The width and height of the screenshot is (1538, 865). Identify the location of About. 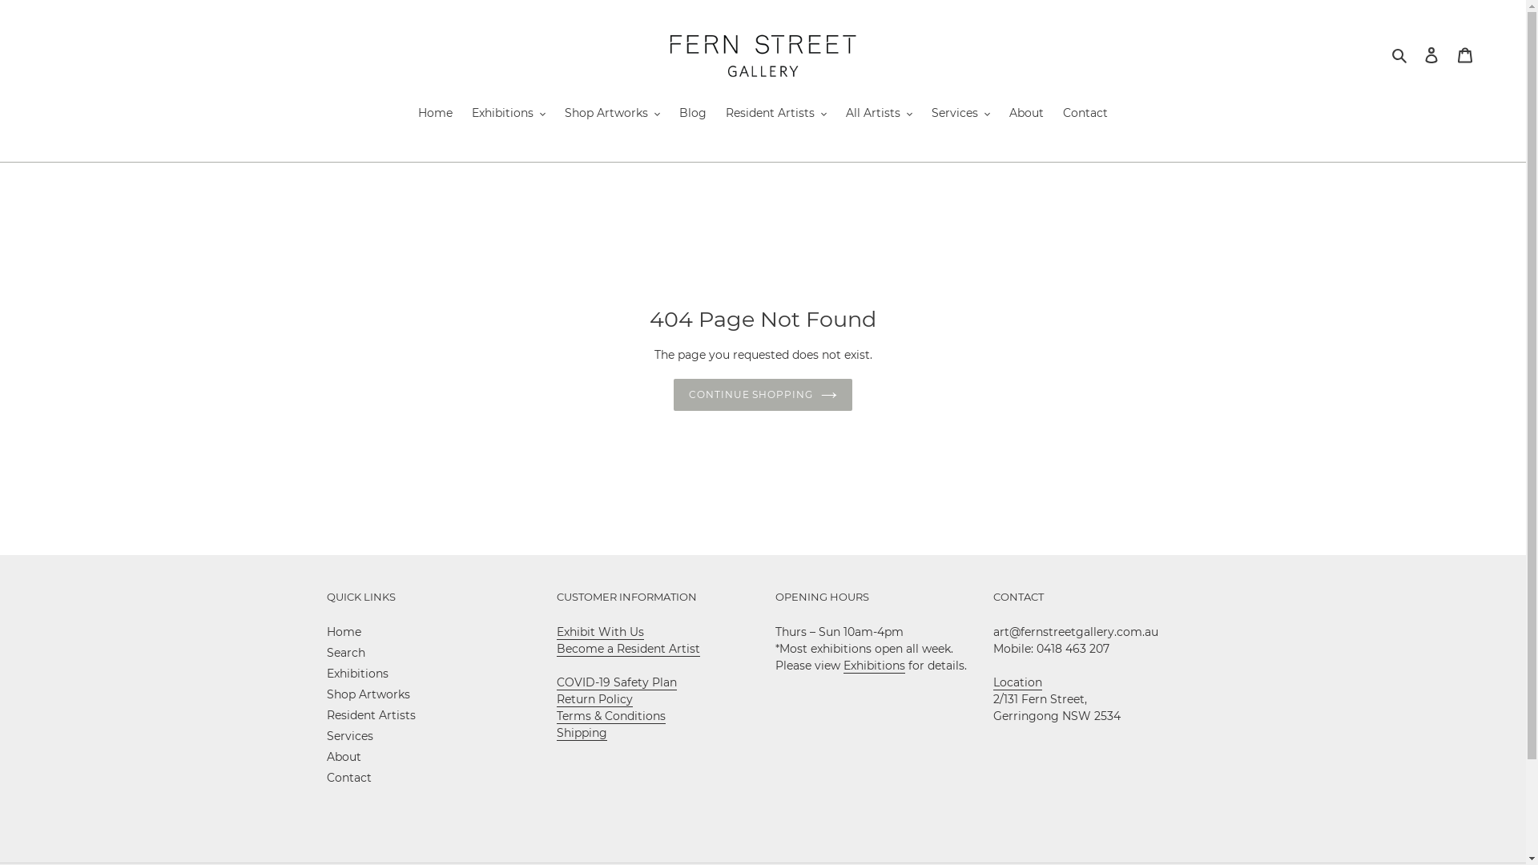
(1027, 115).